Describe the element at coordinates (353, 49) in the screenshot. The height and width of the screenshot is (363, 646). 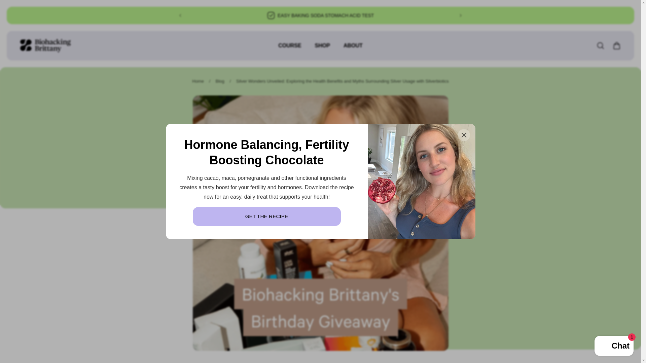
I see `ABOUT` at that location.